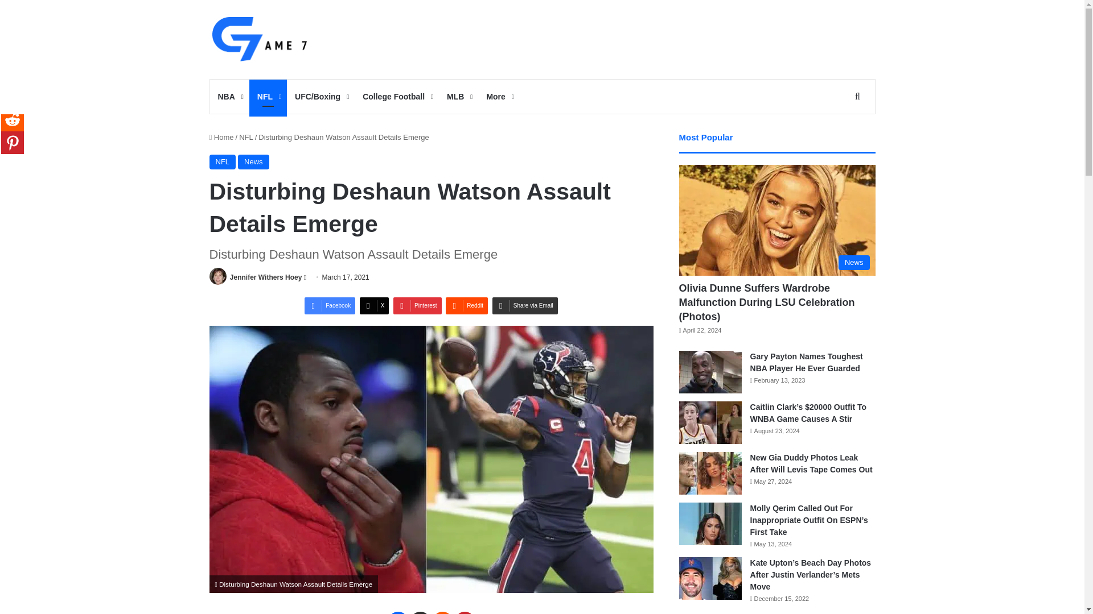  What do you see at coordinates (465, 613) in the screenshot?
I see `Pinterest` at bounding box center [465, 613].